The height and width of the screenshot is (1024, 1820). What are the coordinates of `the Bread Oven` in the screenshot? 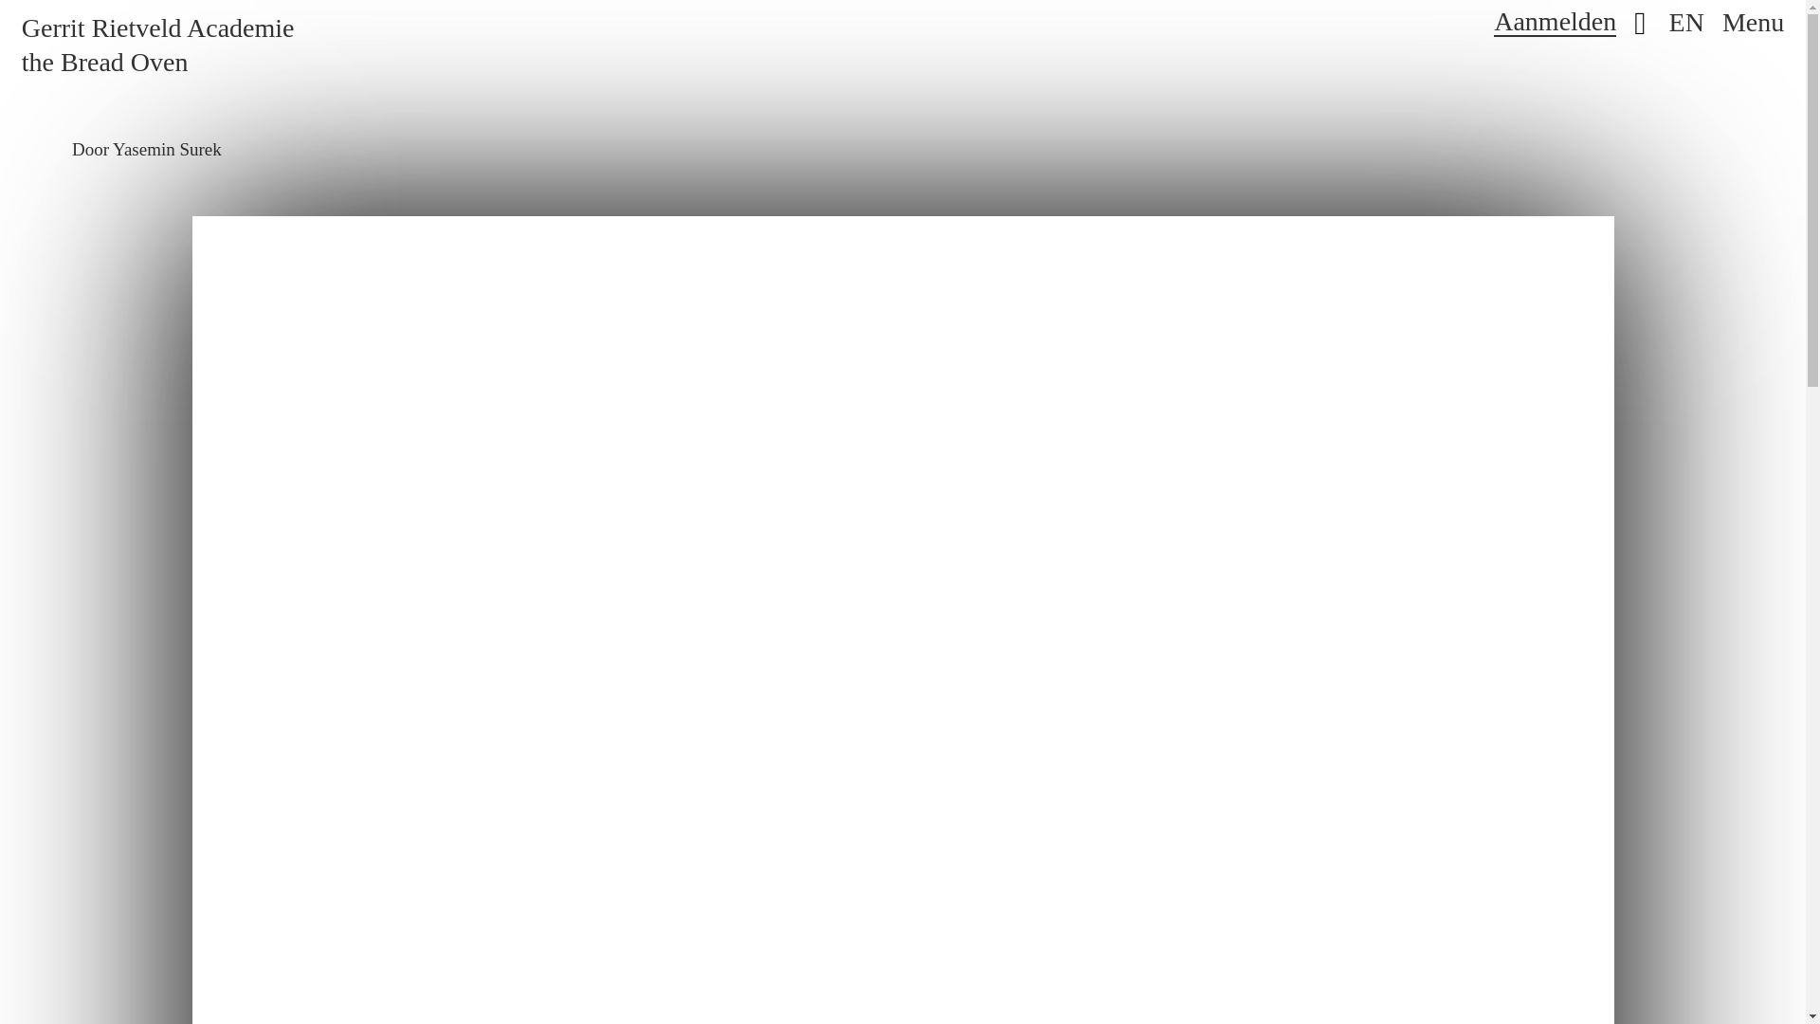 It's located at (105, 63).